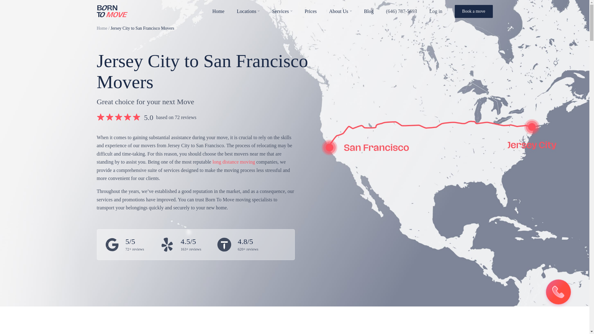 The width and height of the screenshot is (594, 334). I want to click on Home, so click(218, 11).